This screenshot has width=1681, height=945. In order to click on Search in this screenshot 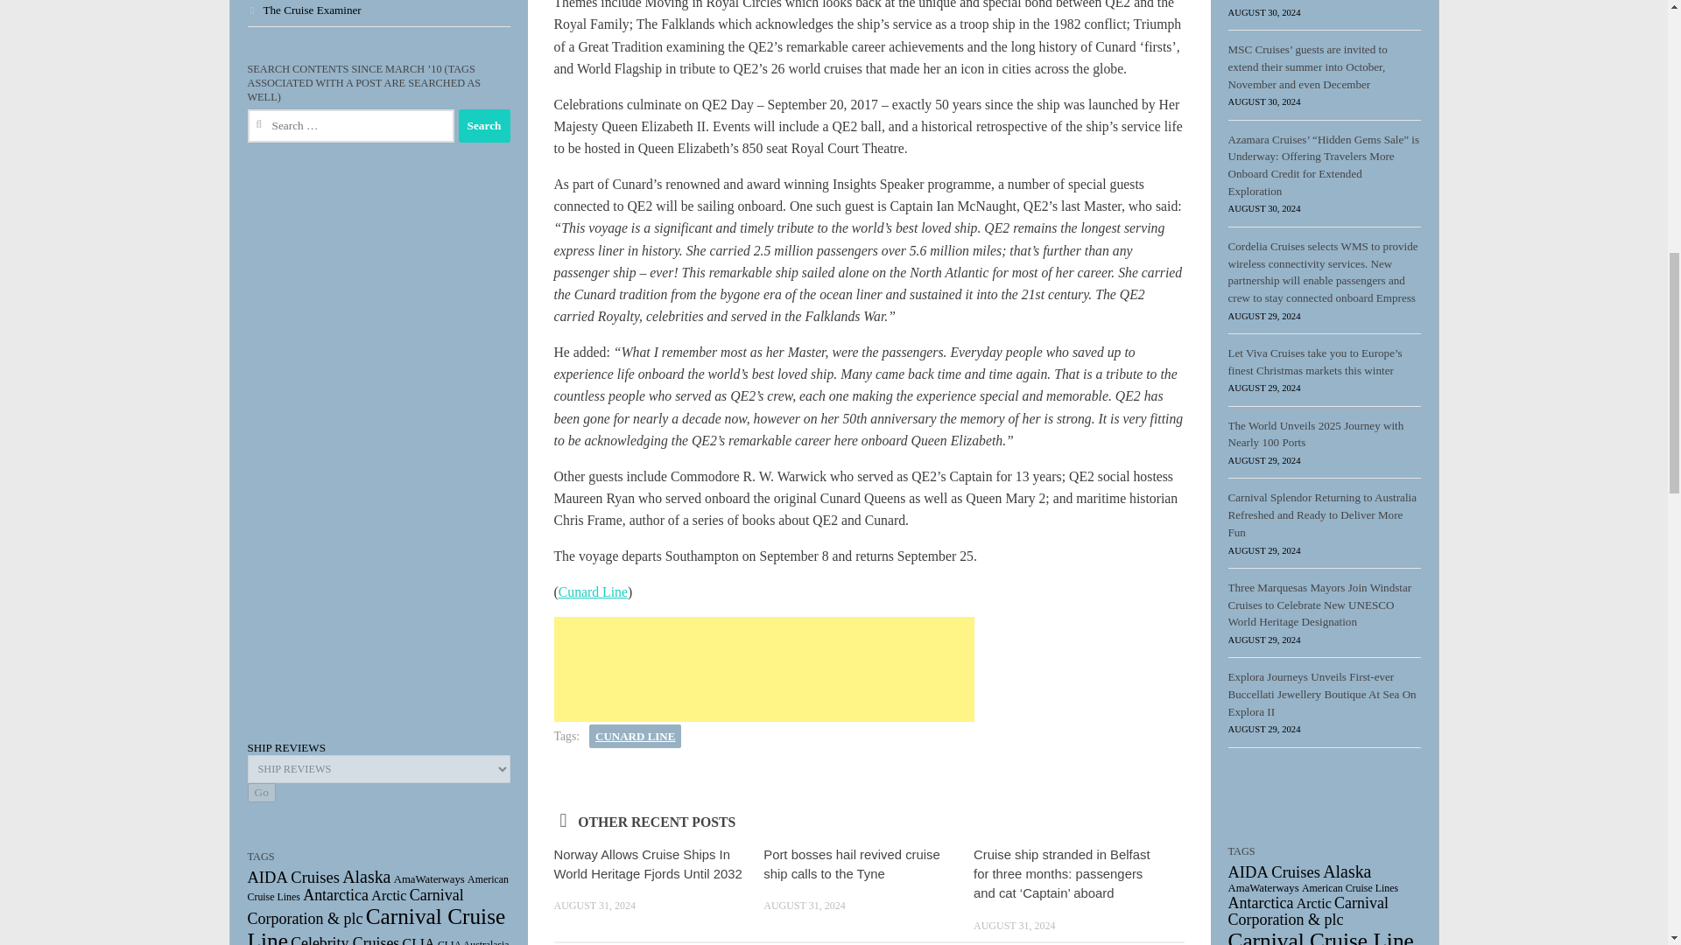, I will do `click(485, 126)`.